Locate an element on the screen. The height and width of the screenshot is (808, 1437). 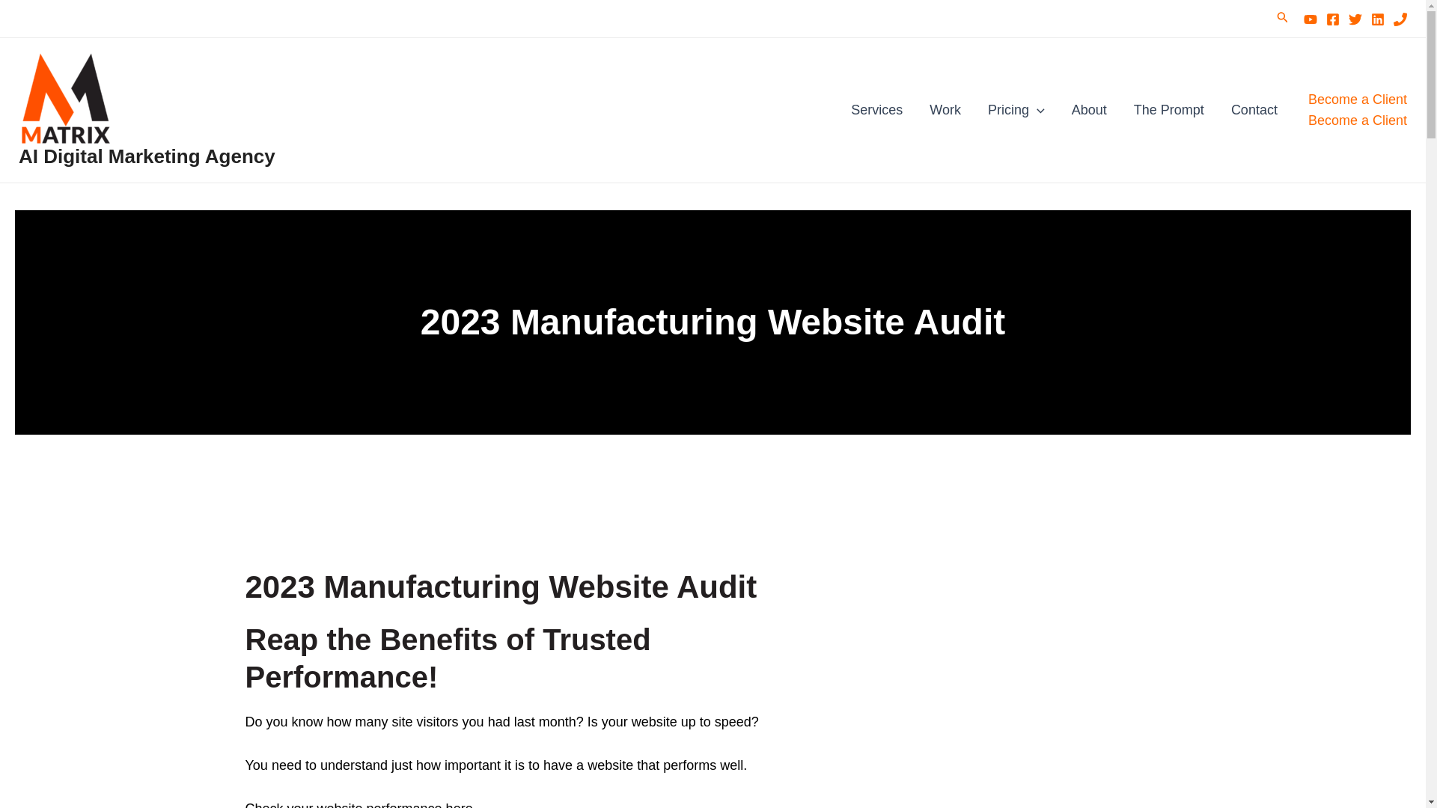
AI Digital Marketing Agency is located at coordinates (147, 156).